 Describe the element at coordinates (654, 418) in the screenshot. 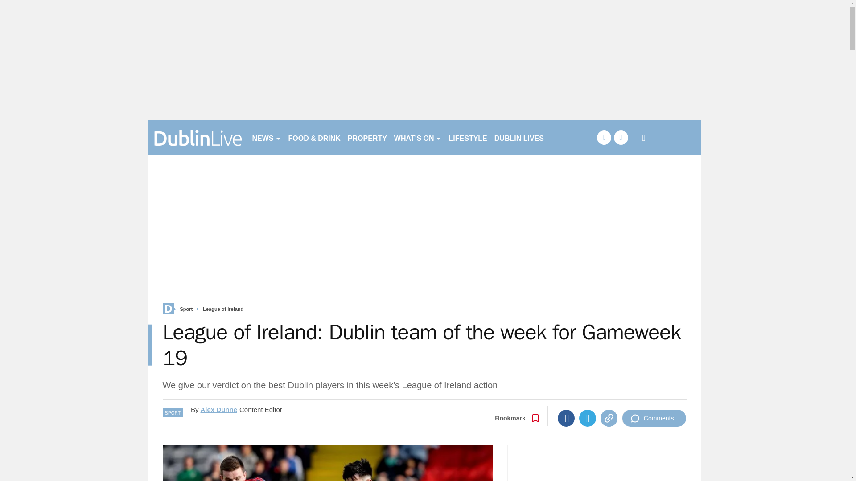

I see `Comments` at that location.